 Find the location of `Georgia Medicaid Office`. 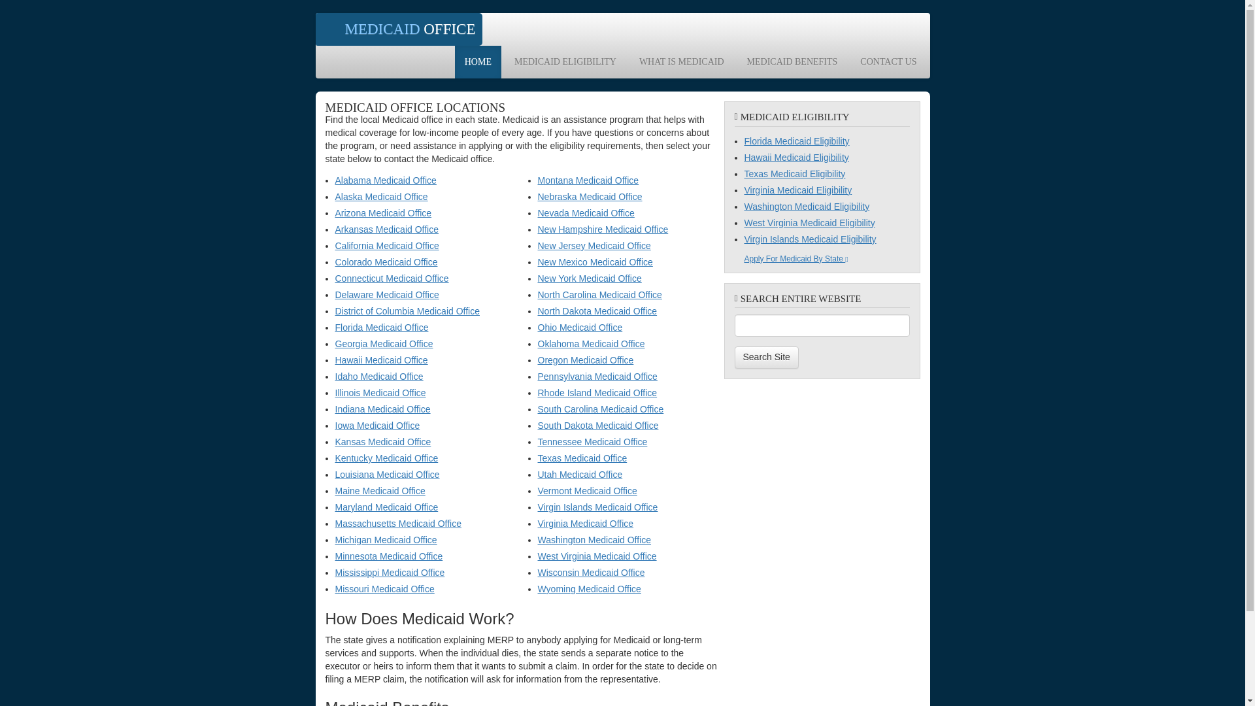

Georgia Medicaid Office is located at coordinates (384, 344).